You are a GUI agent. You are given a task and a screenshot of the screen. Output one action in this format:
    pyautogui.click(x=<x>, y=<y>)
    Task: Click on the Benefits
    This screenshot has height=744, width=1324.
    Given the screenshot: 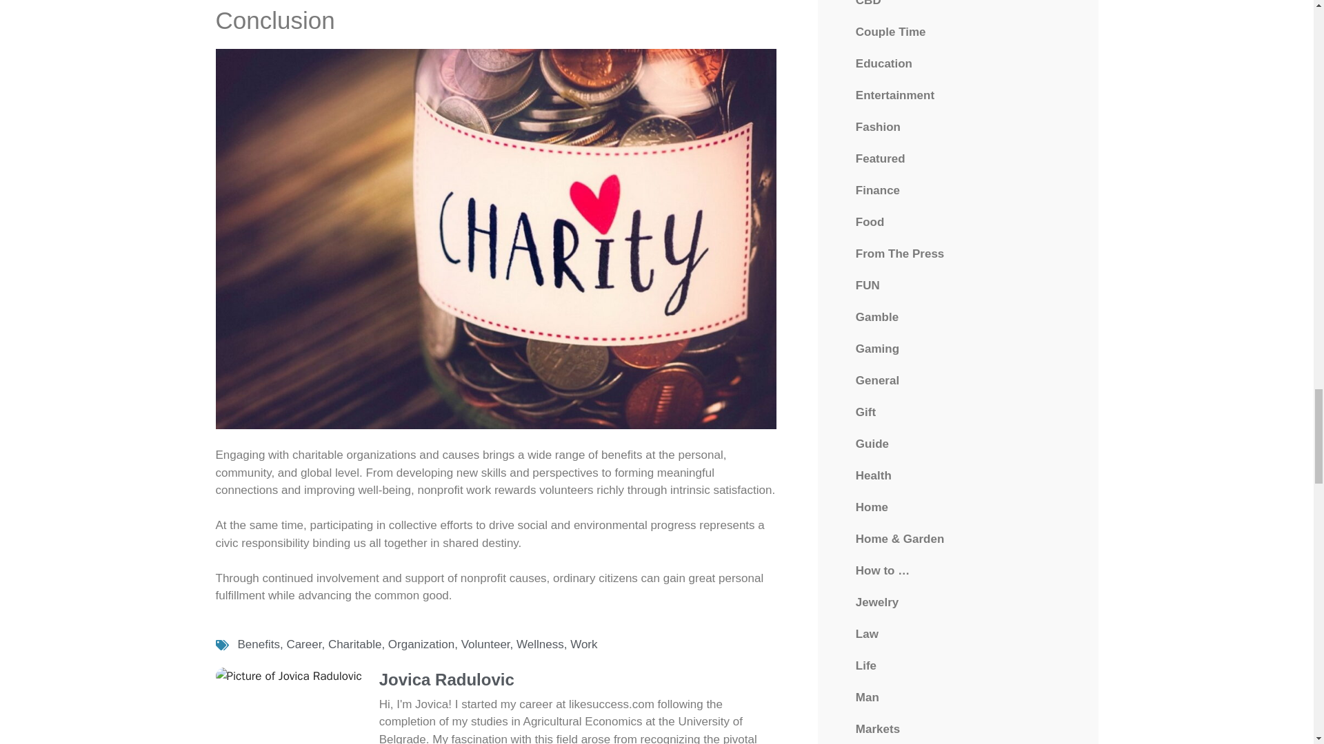 What is the action you would take?
    pyautogui.click(x=258, y=644)
    